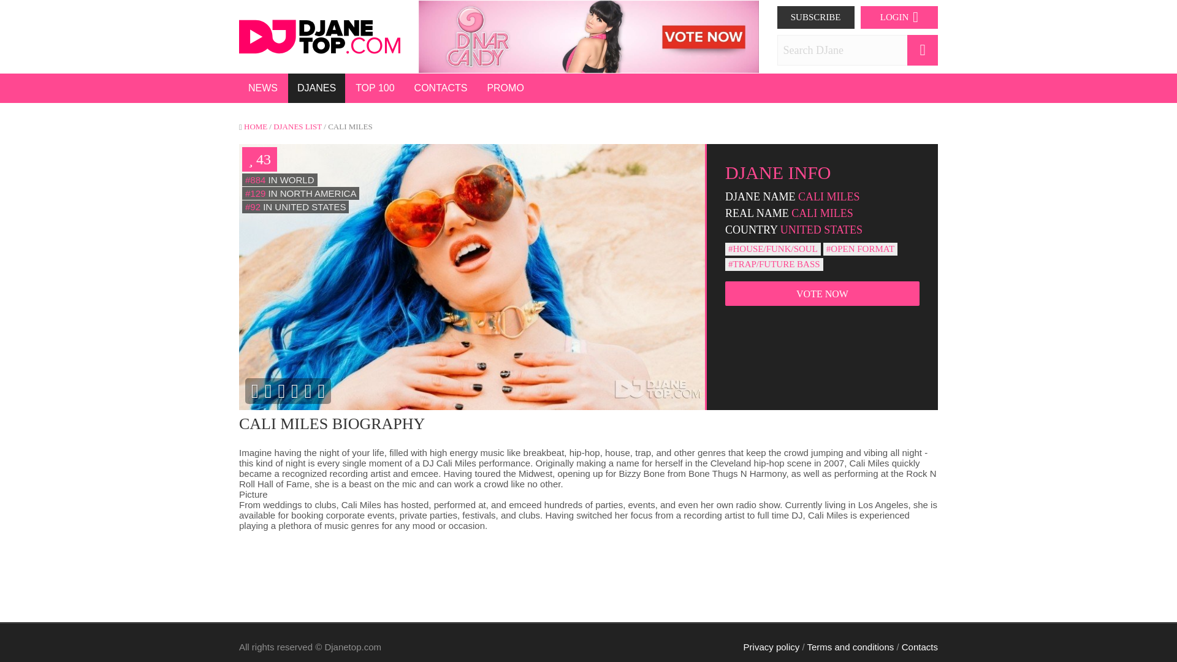 The image size is (1177, 662). What do you see at coordinates (319, 36) in the screenshot?
I see `DjaneTop` at bounding box center [319, 36].